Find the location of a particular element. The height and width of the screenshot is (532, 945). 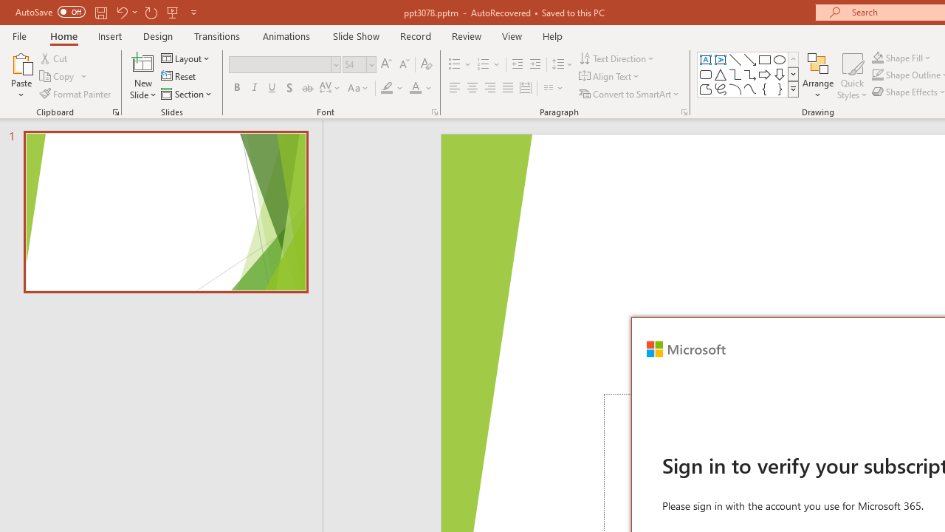

Isosceles Triangle is located at coordinates (721, 74).